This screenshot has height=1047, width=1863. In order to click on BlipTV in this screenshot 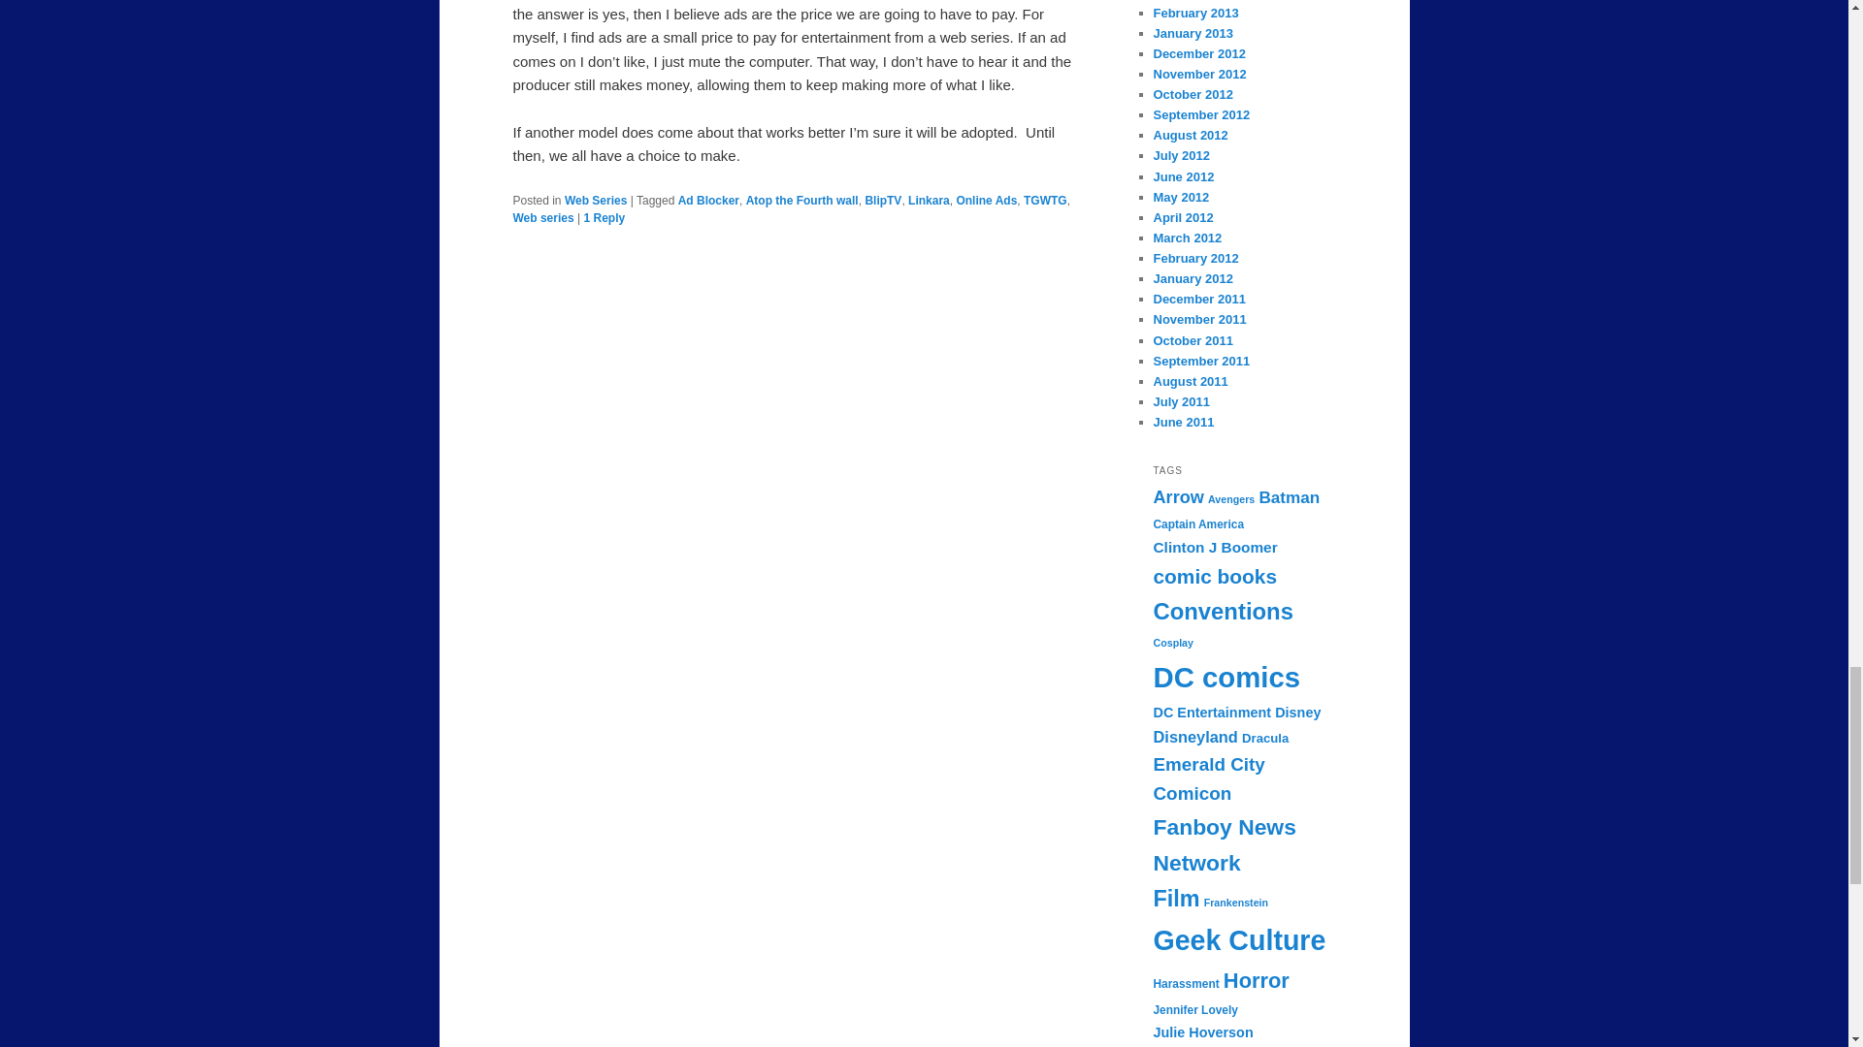, I will do `click(883, 200)`.